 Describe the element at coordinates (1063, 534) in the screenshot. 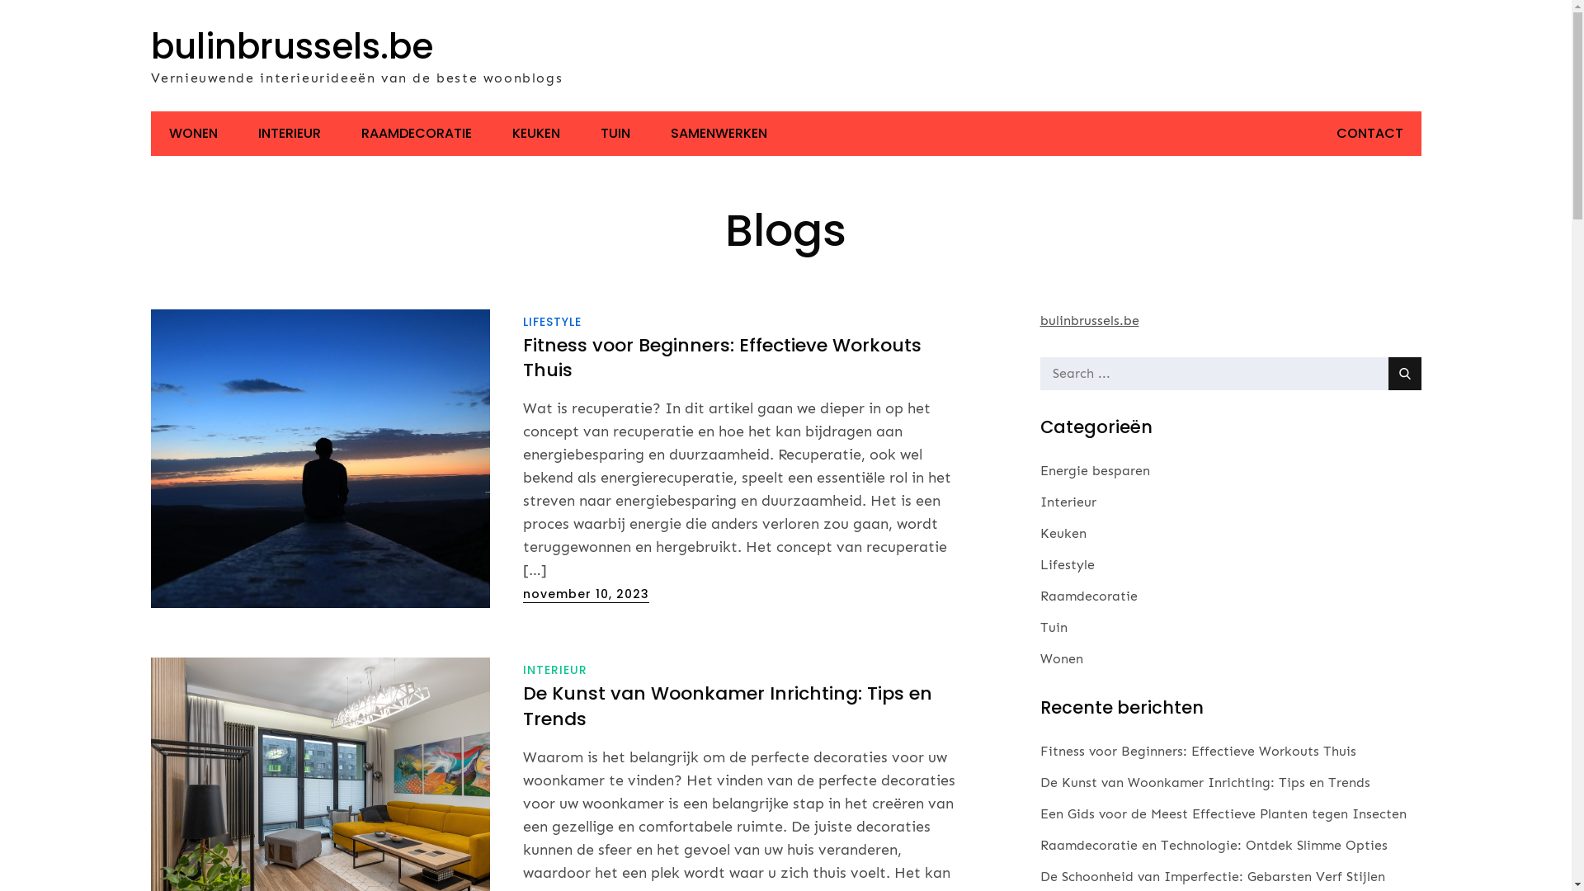

I see `Keuken` at that location.